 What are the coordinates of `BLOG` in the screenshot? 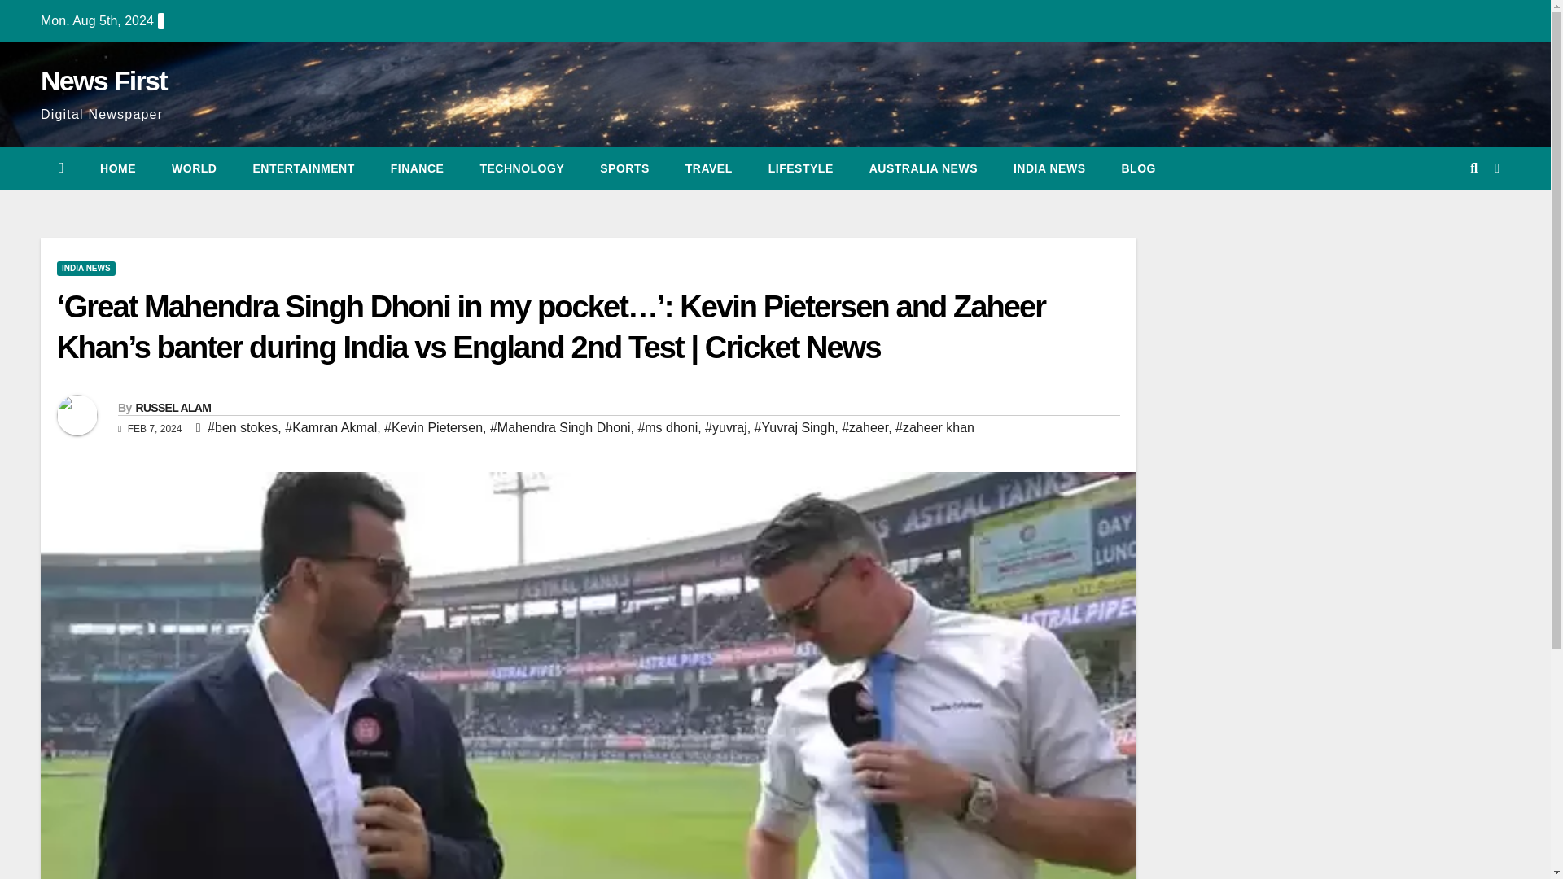 It's located at (1138, 168).